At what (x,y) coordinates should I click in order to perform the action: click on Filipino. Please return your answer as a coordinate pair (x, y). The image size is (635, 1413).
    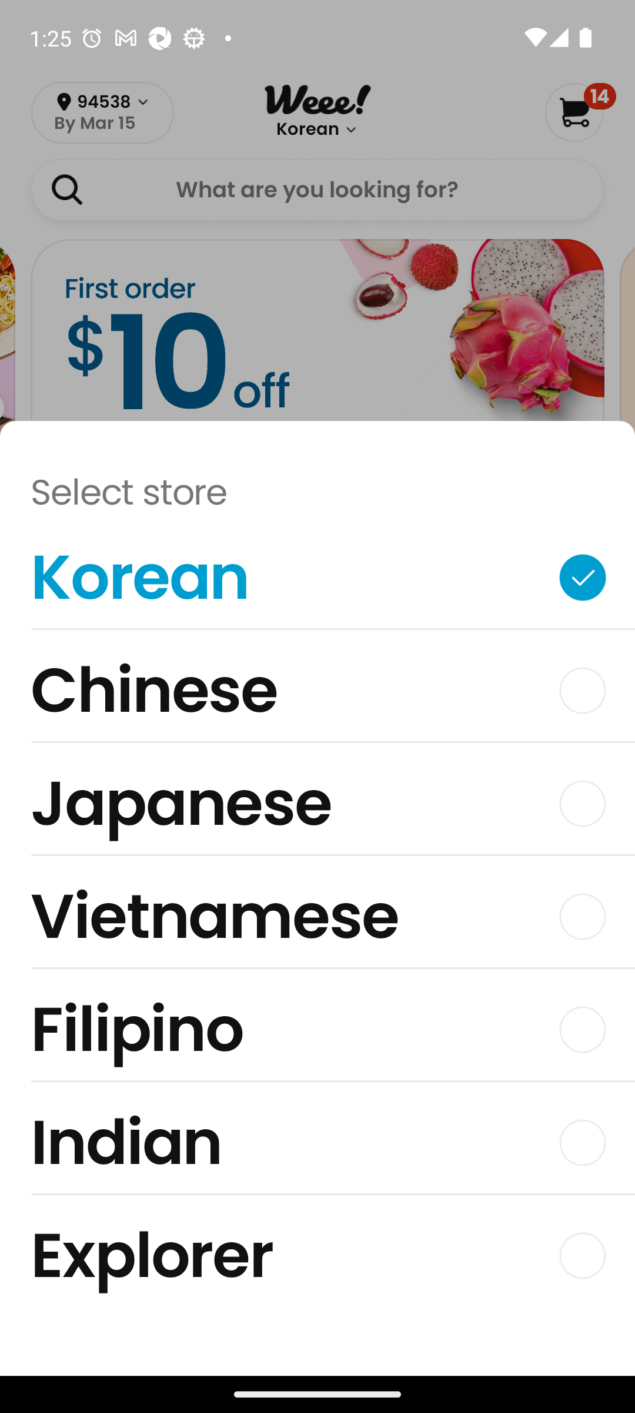
    Looking at the image, I should click on (317, 1034).